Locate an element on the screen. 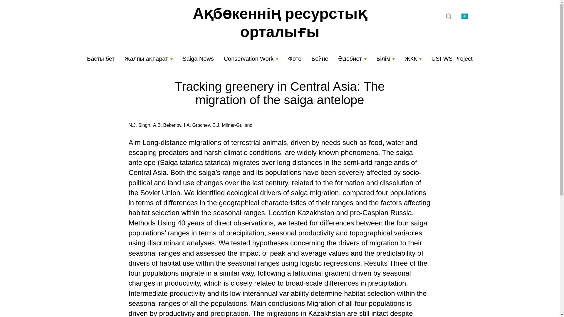 Image resolution: width=564 pixels, height=317 pixels. Saiga News is located at coordinates (198, 58).